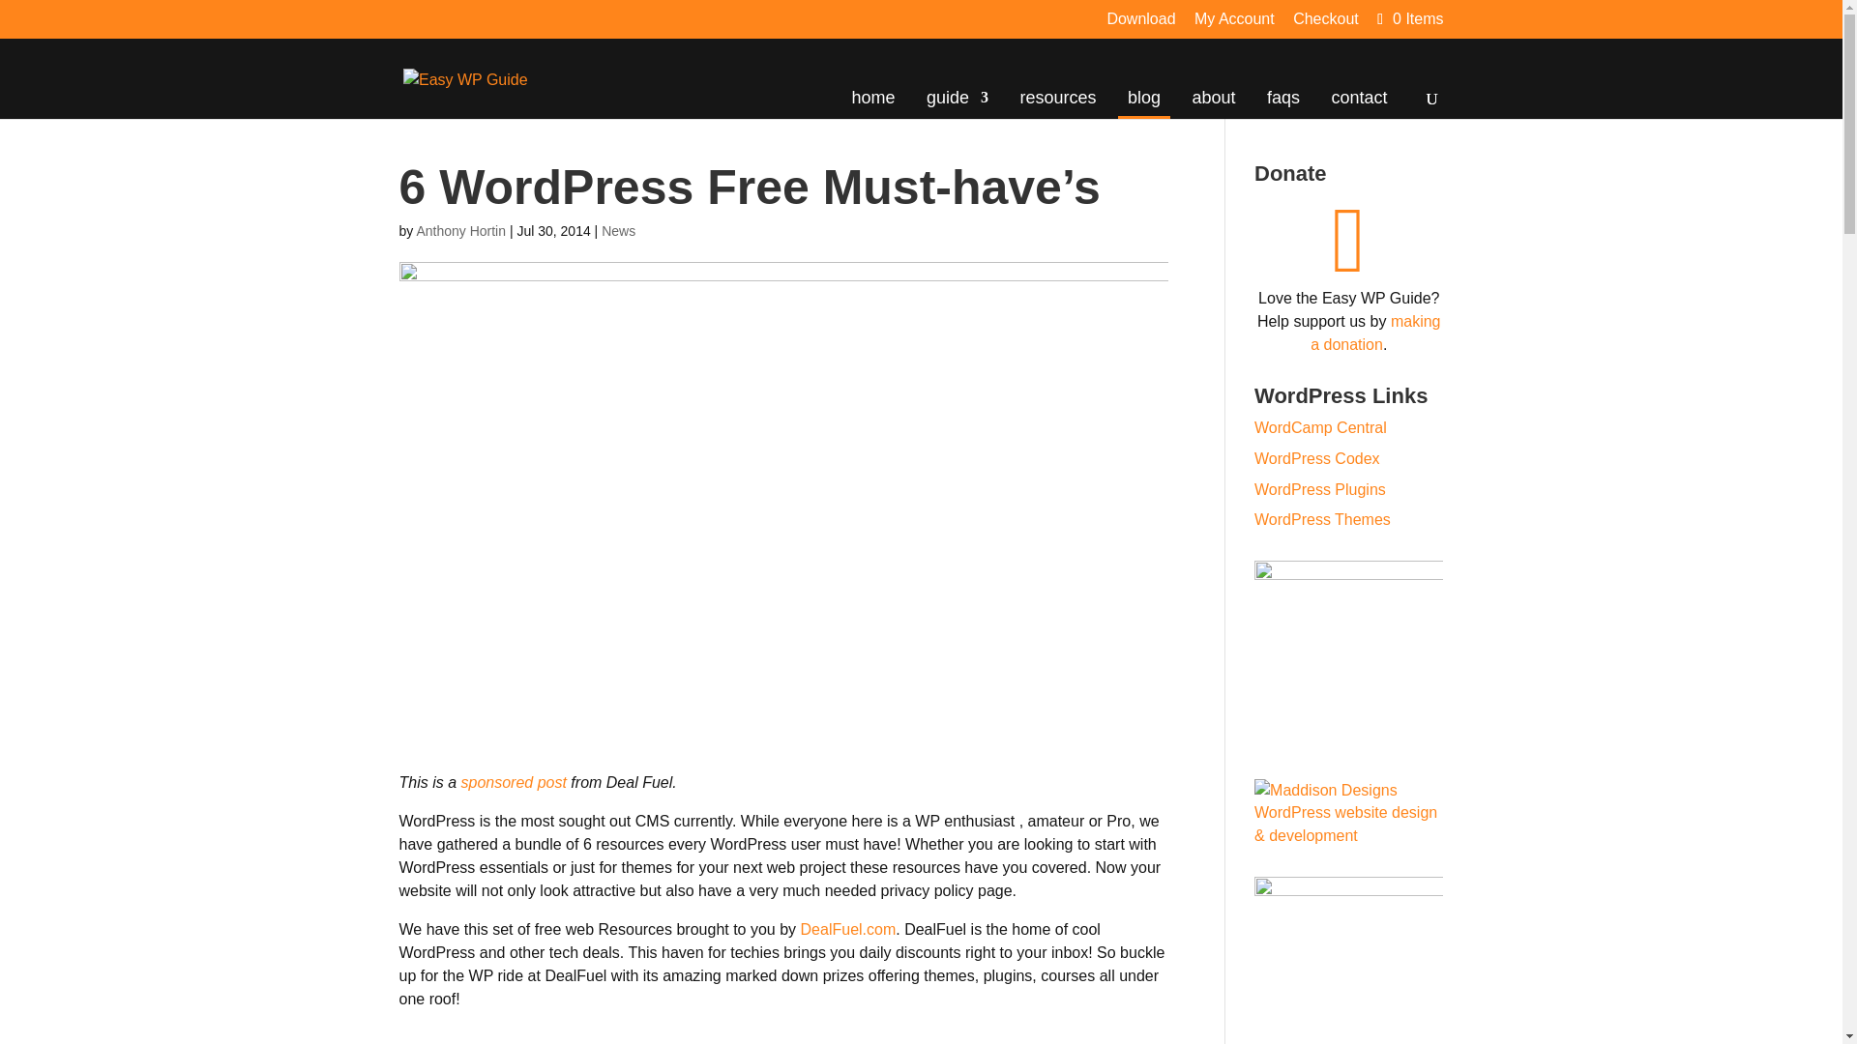 The width and height of the screenshot is (1857, 1044). I want to click on Visit Deal Fuel, so click(848, 928).